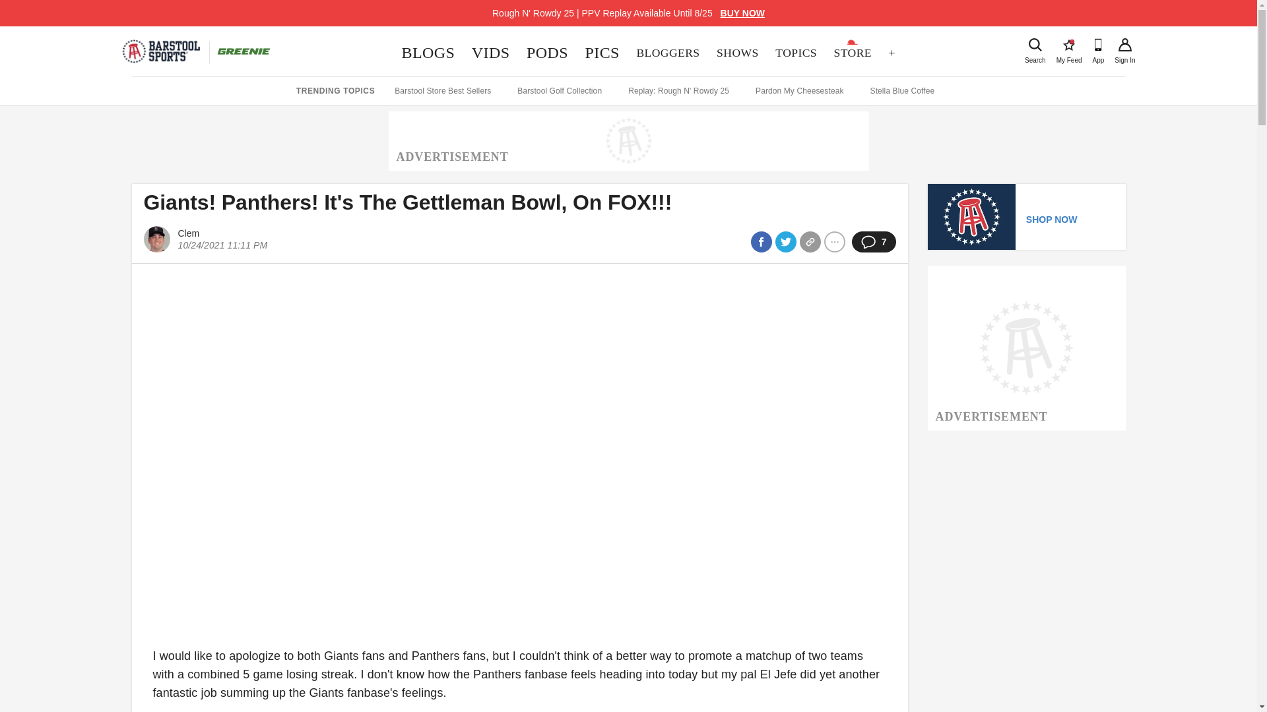 This screenshot has height=712, width=1267. I want to click on BLOGGERS, so click(737, 53).